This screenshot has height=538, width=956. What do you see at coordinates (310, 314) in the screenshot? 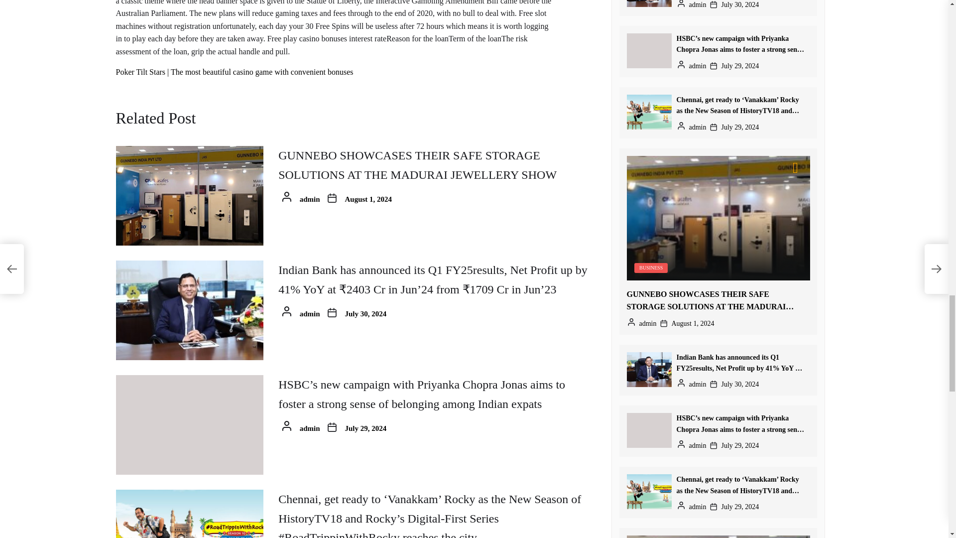
I see `admin` at bounding box center [310, 314].